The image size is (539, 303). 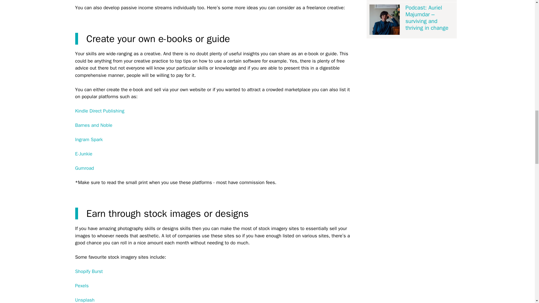 What do you see at coordinates (89, 139) in the screenshot?
I see `Ingram Spark` at bounding box center [89, 139].